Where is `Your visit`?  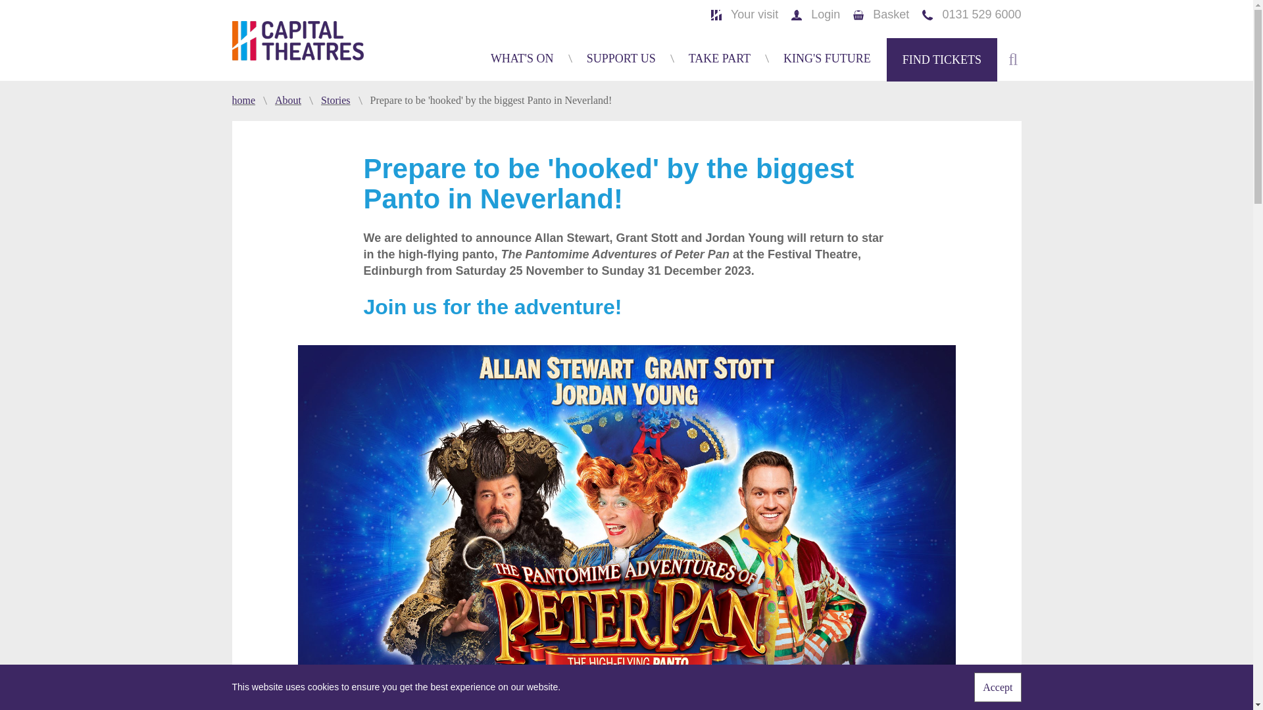 Your visit is located at coordinates (744, 14).